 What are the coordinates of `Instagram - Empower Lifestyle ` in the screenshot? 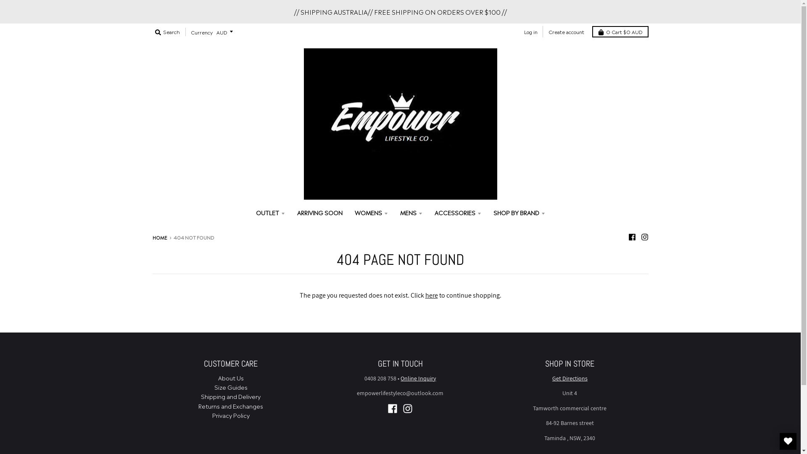 It's located at (644, 237).